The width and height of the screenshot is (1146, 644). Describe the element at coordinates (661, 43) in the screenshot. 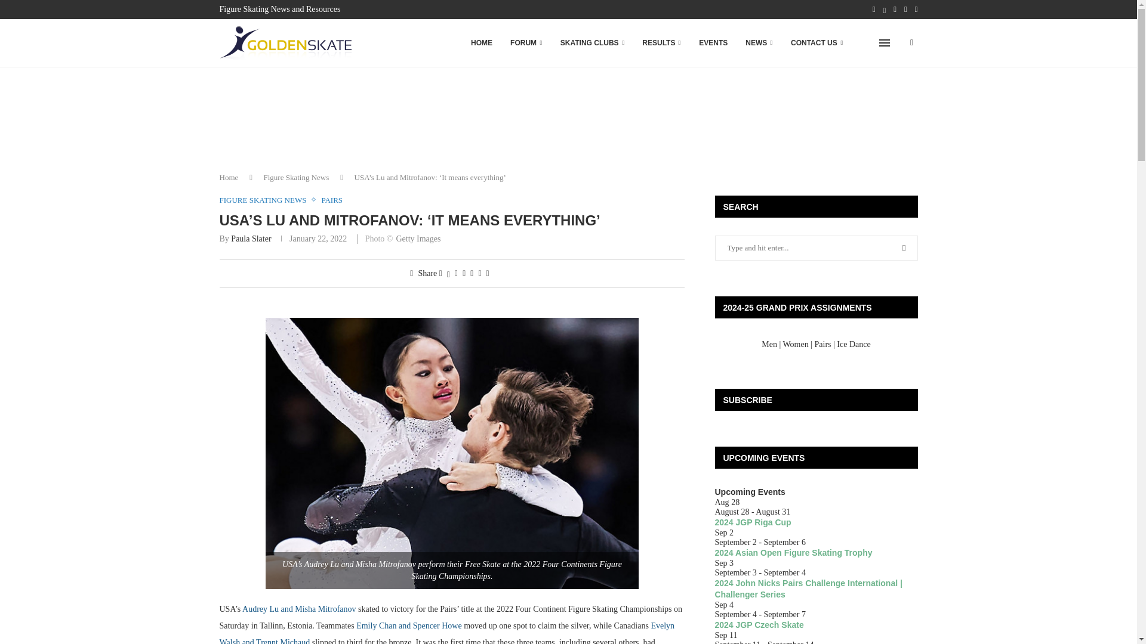

I see `RESULTS` at that location.